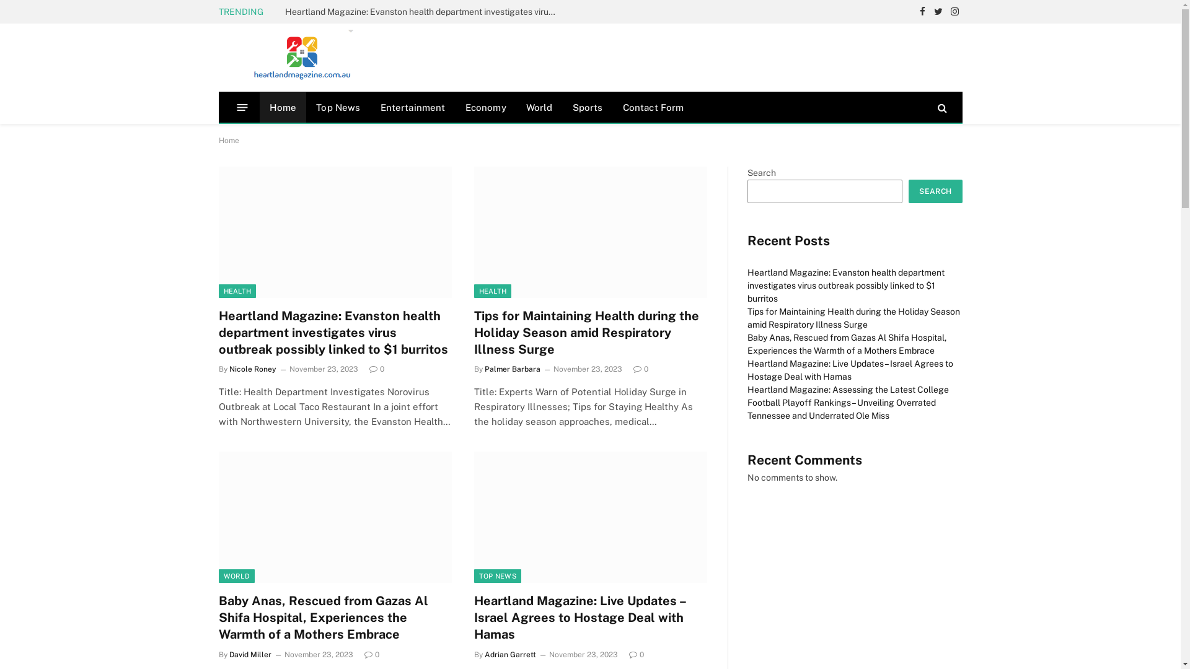 Image resolution: width=1190 pixels, height=669 pixels. What do you see at coordinates (253, 369) in the screenshot?
I see `Nicole Roney` at bounding box center [253, 369].